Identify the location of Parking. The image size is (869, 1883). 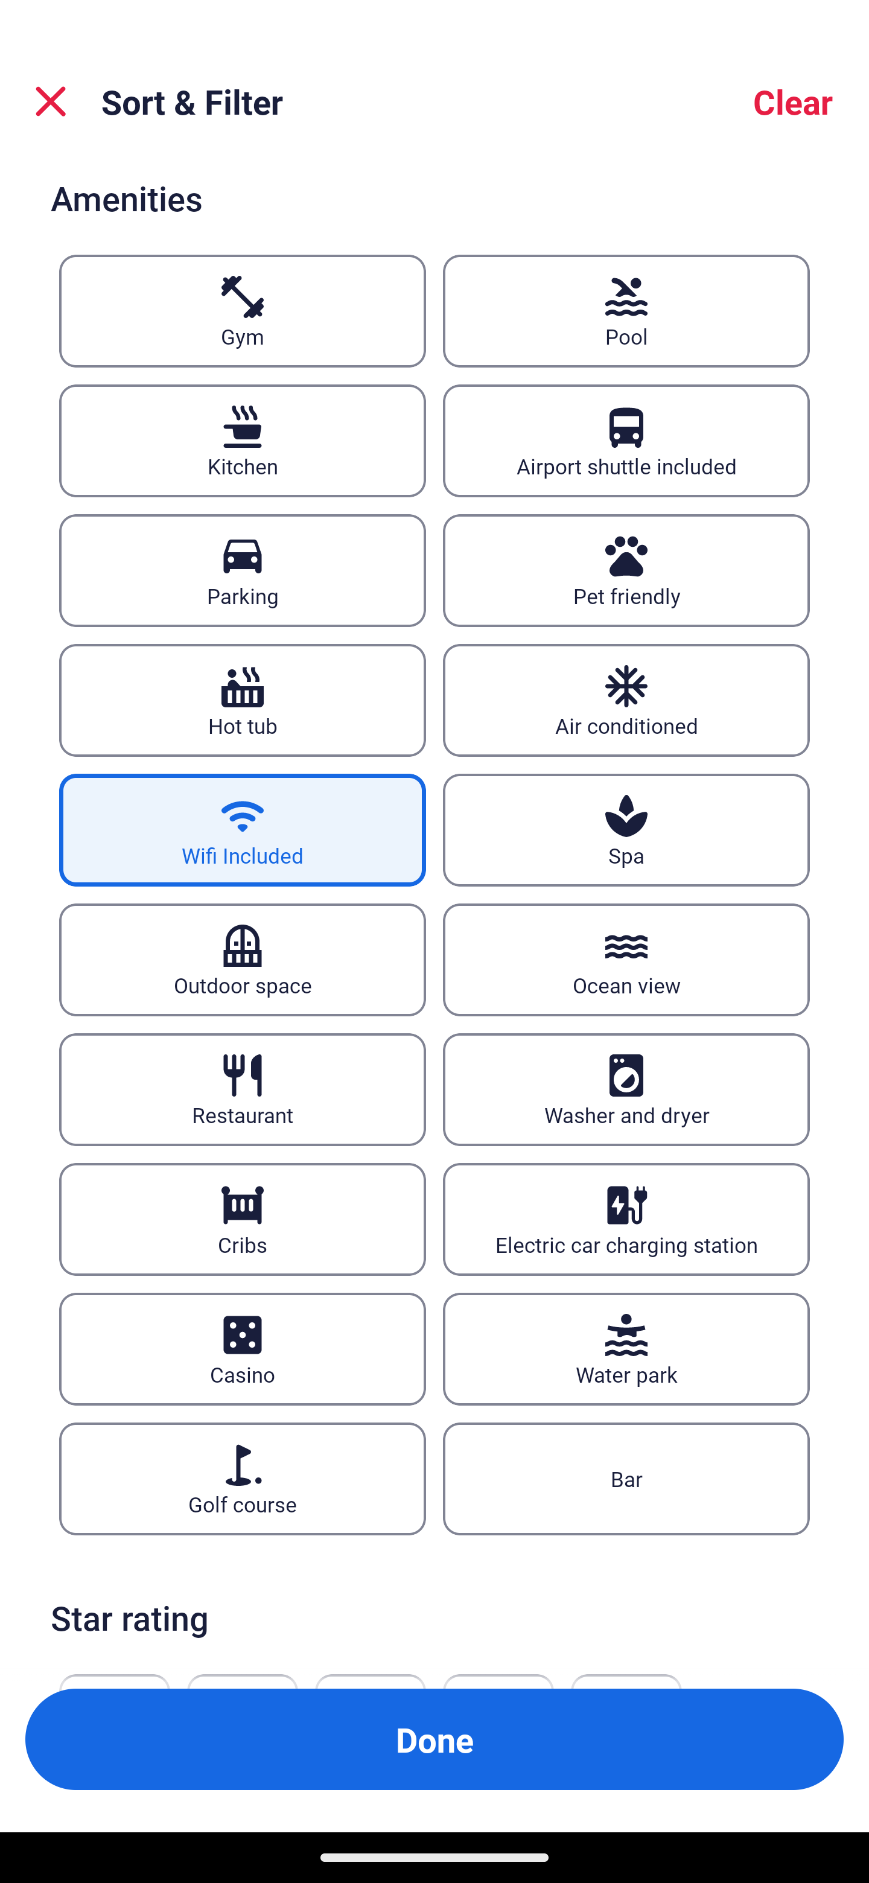
(242, 570).